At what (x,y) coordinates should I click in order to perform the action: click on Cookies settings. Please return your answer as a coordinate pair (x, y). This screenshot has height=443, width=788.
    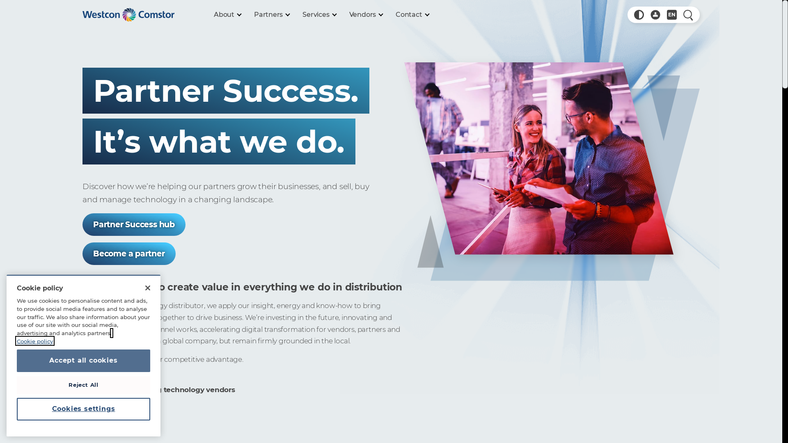
    Looking at the image, I should click on (84, 409).